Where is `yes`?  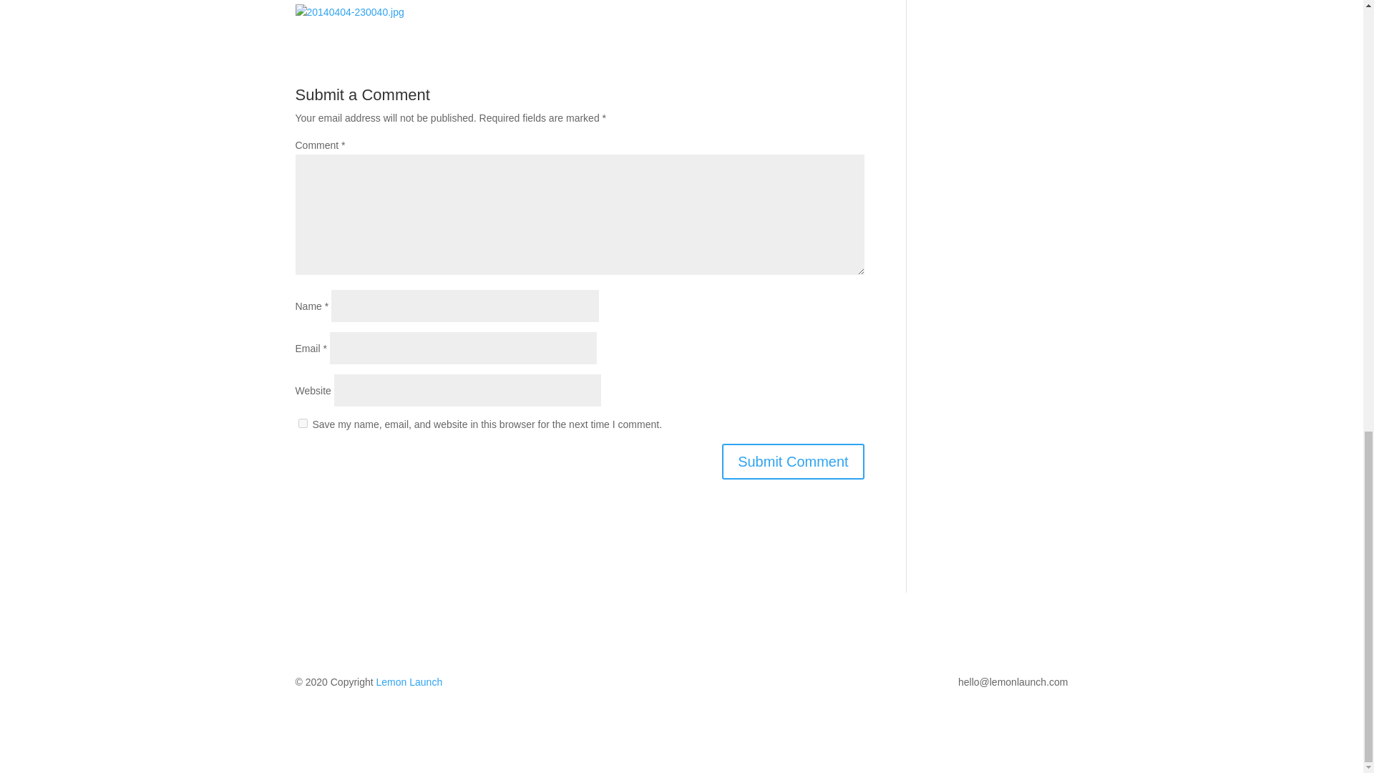 yes is located at coordinates (302, 424).